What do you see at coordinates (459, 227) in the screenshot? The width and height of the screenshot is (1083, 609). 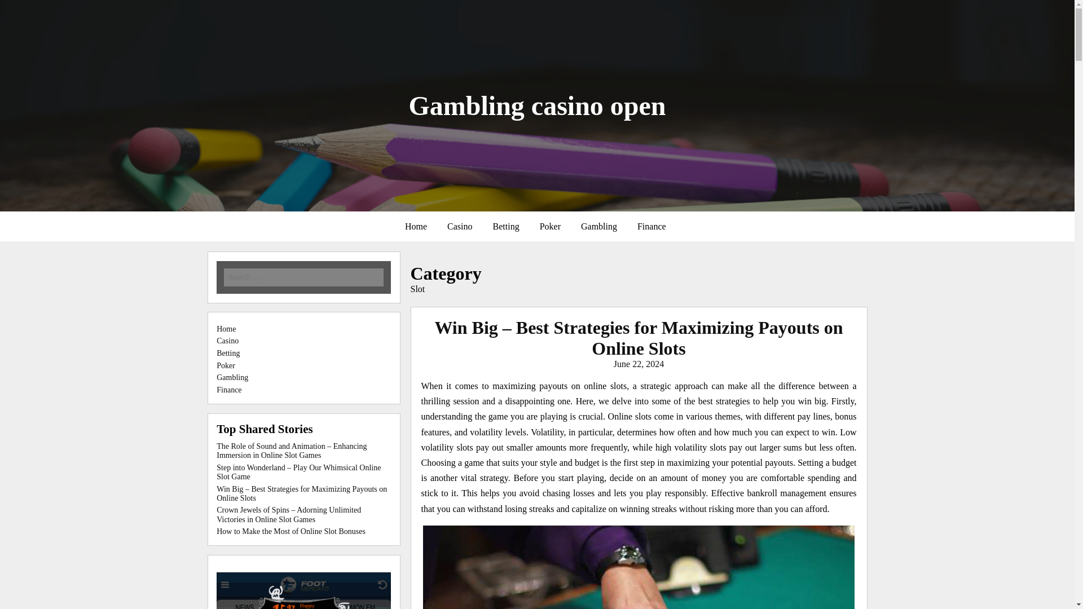 I see `Casino` at bounding box center [459, 227].